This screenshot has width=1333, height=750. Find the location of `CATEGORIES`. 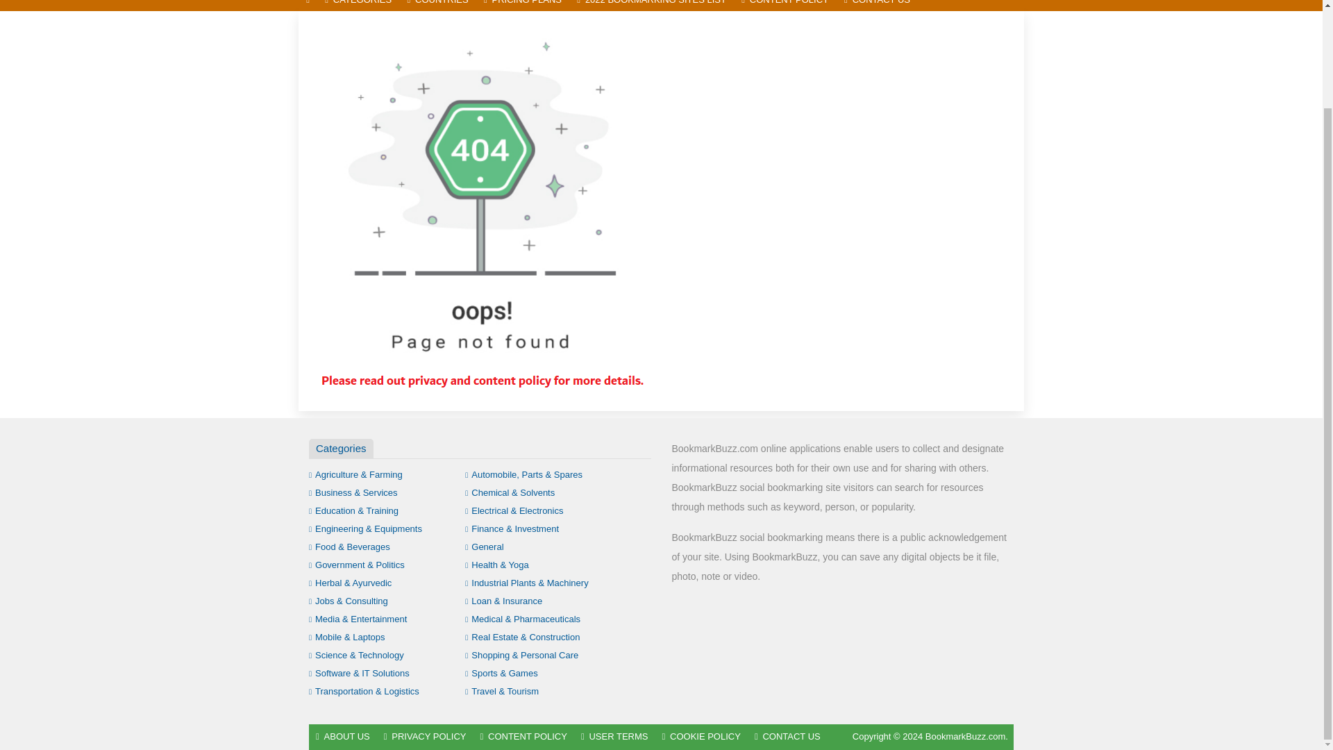

CATEGORIES is located at coordinates (358, 6).